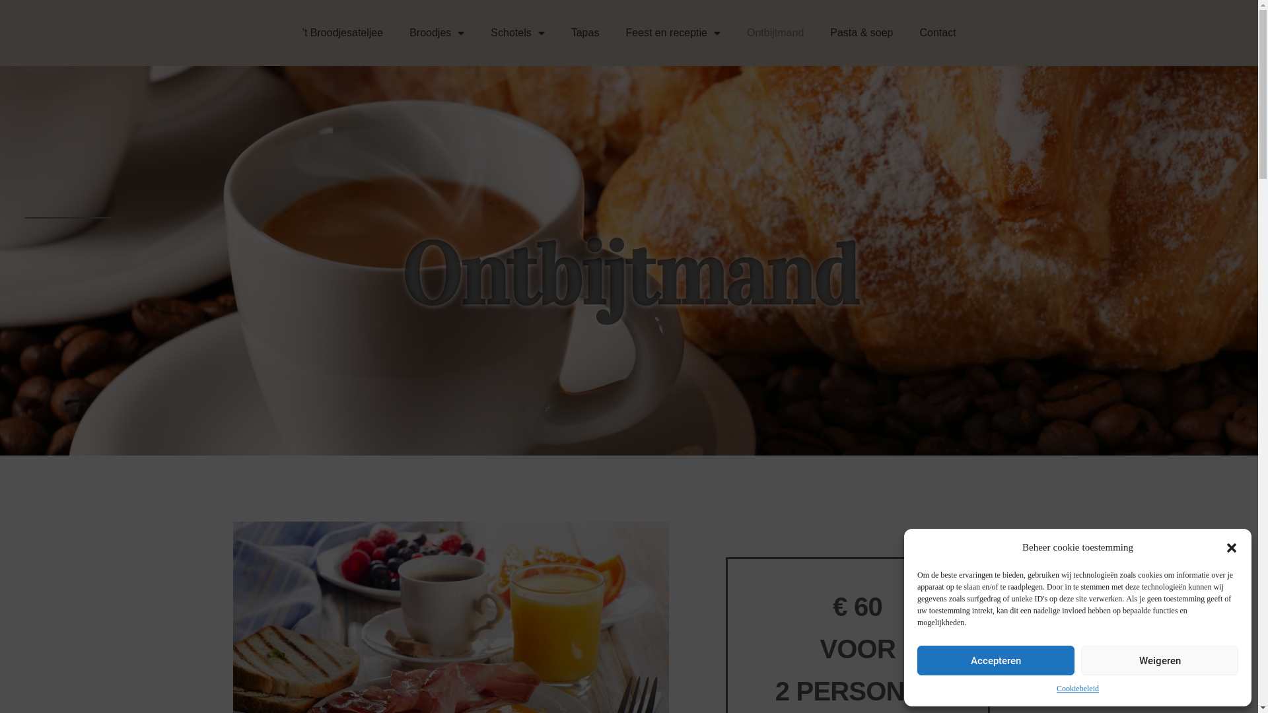 The image size is (1268, 713). I want to click on Tapas, so click(585, 33).